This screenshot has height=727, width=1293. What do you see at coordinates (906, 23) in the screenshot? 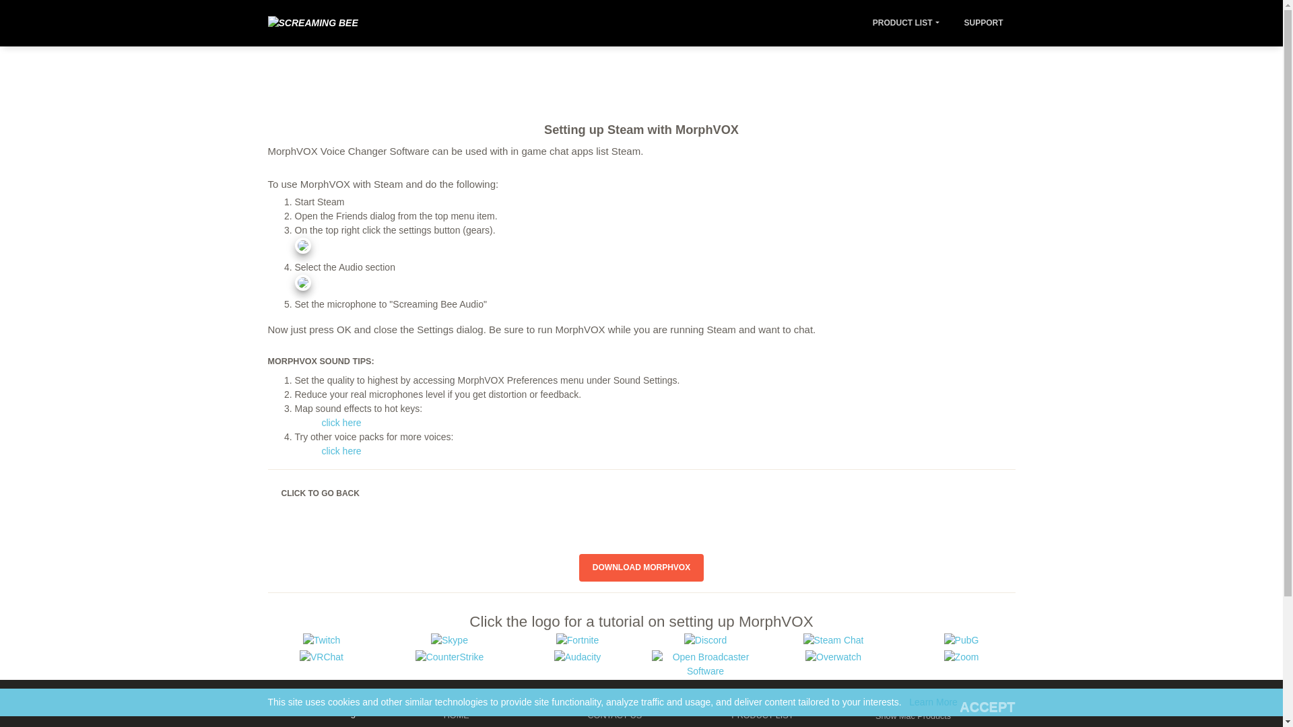
I see `PRODUCT LIST` at bounding box center [906, 23].